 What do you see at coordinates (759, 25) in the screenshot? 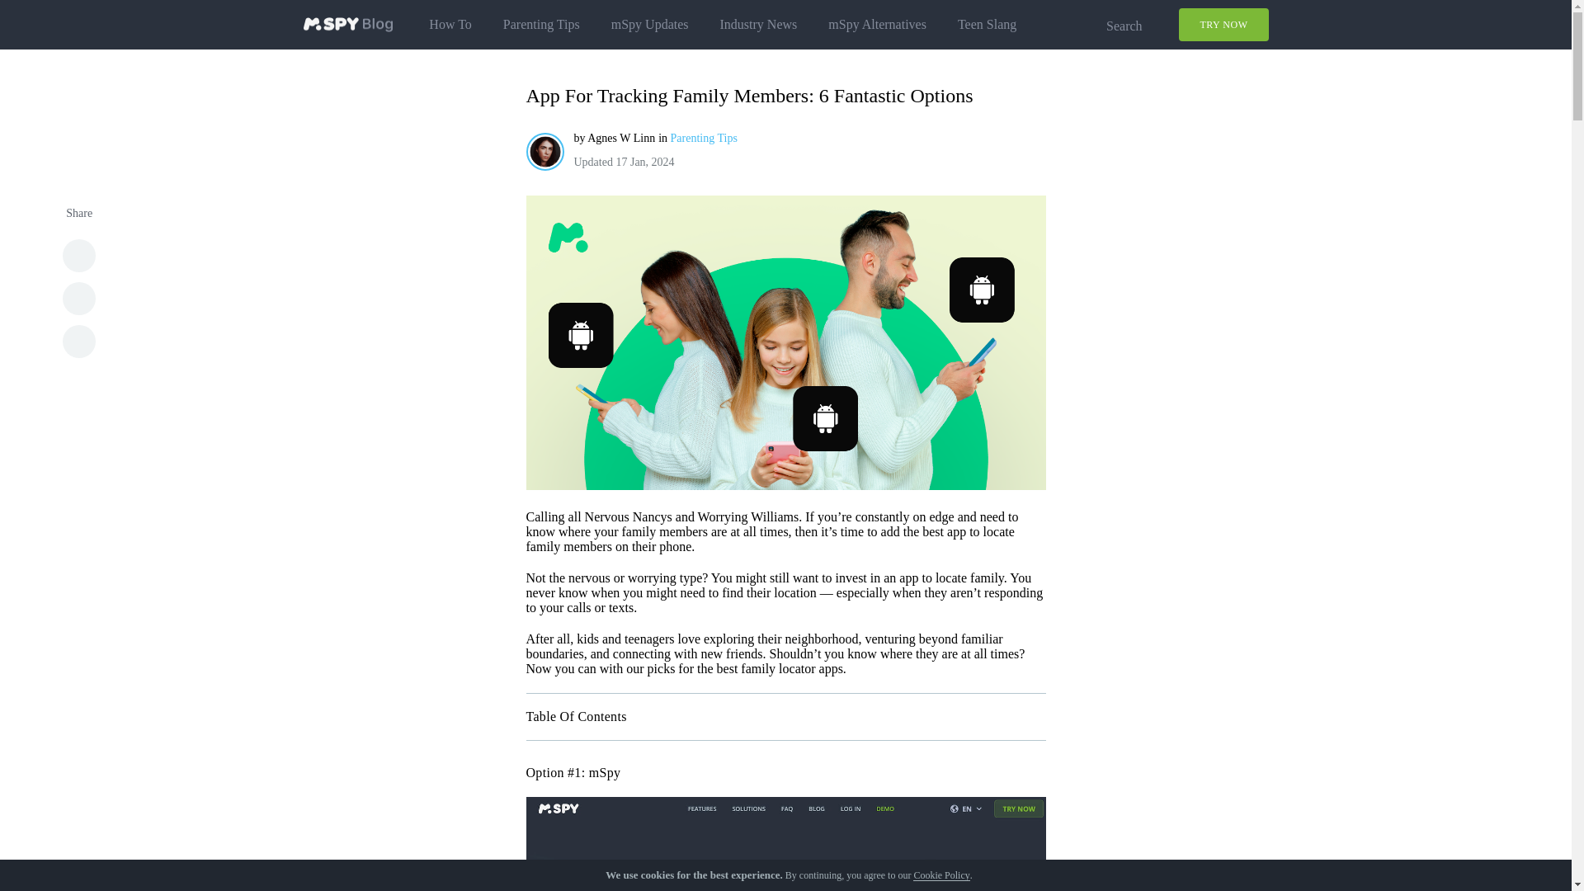
I see `Industry News` at bounding box center [759, 25].